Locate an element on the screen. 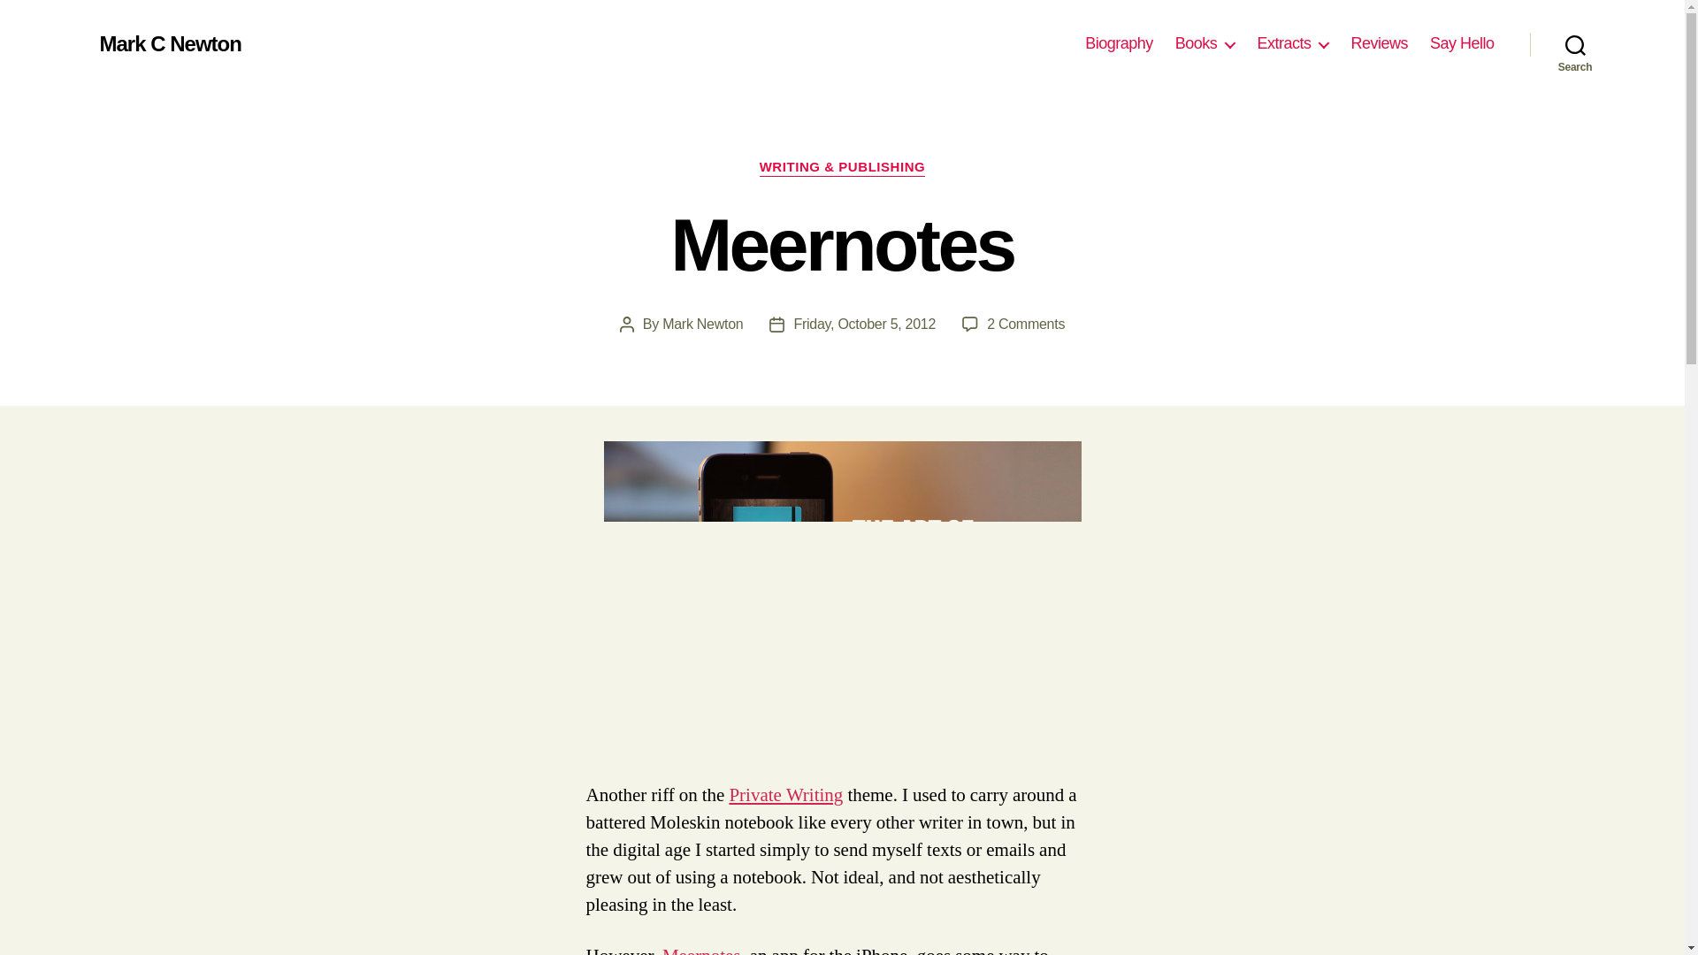  Meernotes is located at coordinates (700, 950).